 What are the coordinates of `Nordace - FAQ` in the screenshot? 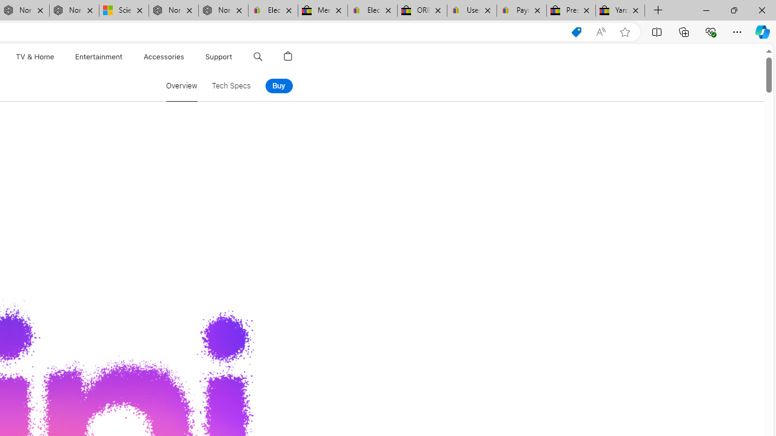 It's located at (223, 11).